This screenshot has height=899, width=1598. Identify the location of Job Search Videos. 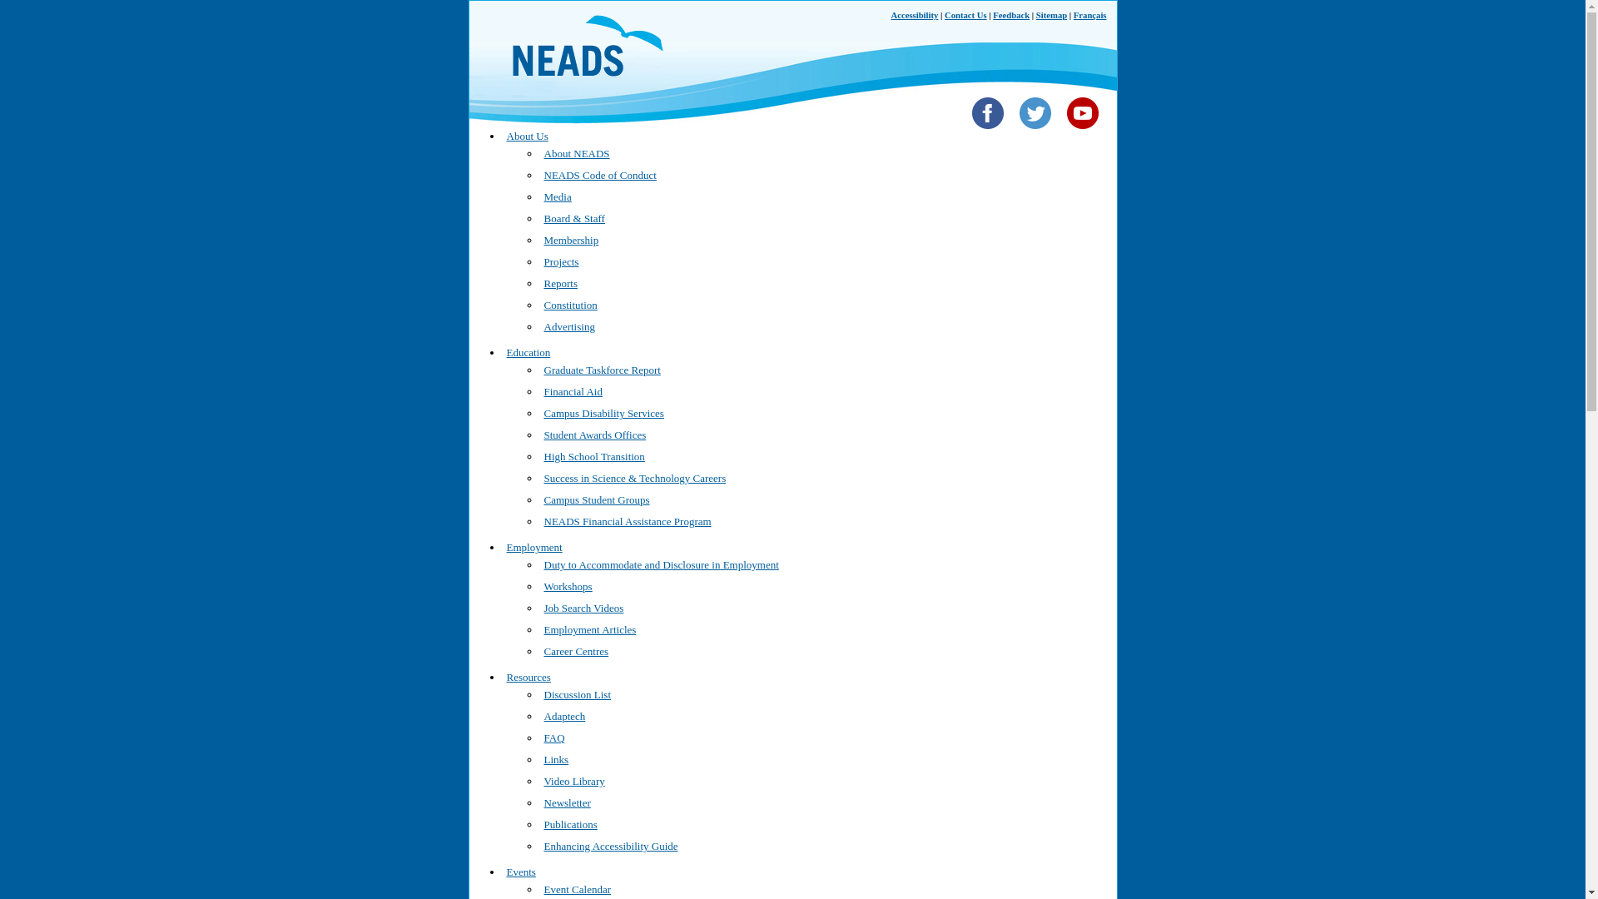
(584, 608).